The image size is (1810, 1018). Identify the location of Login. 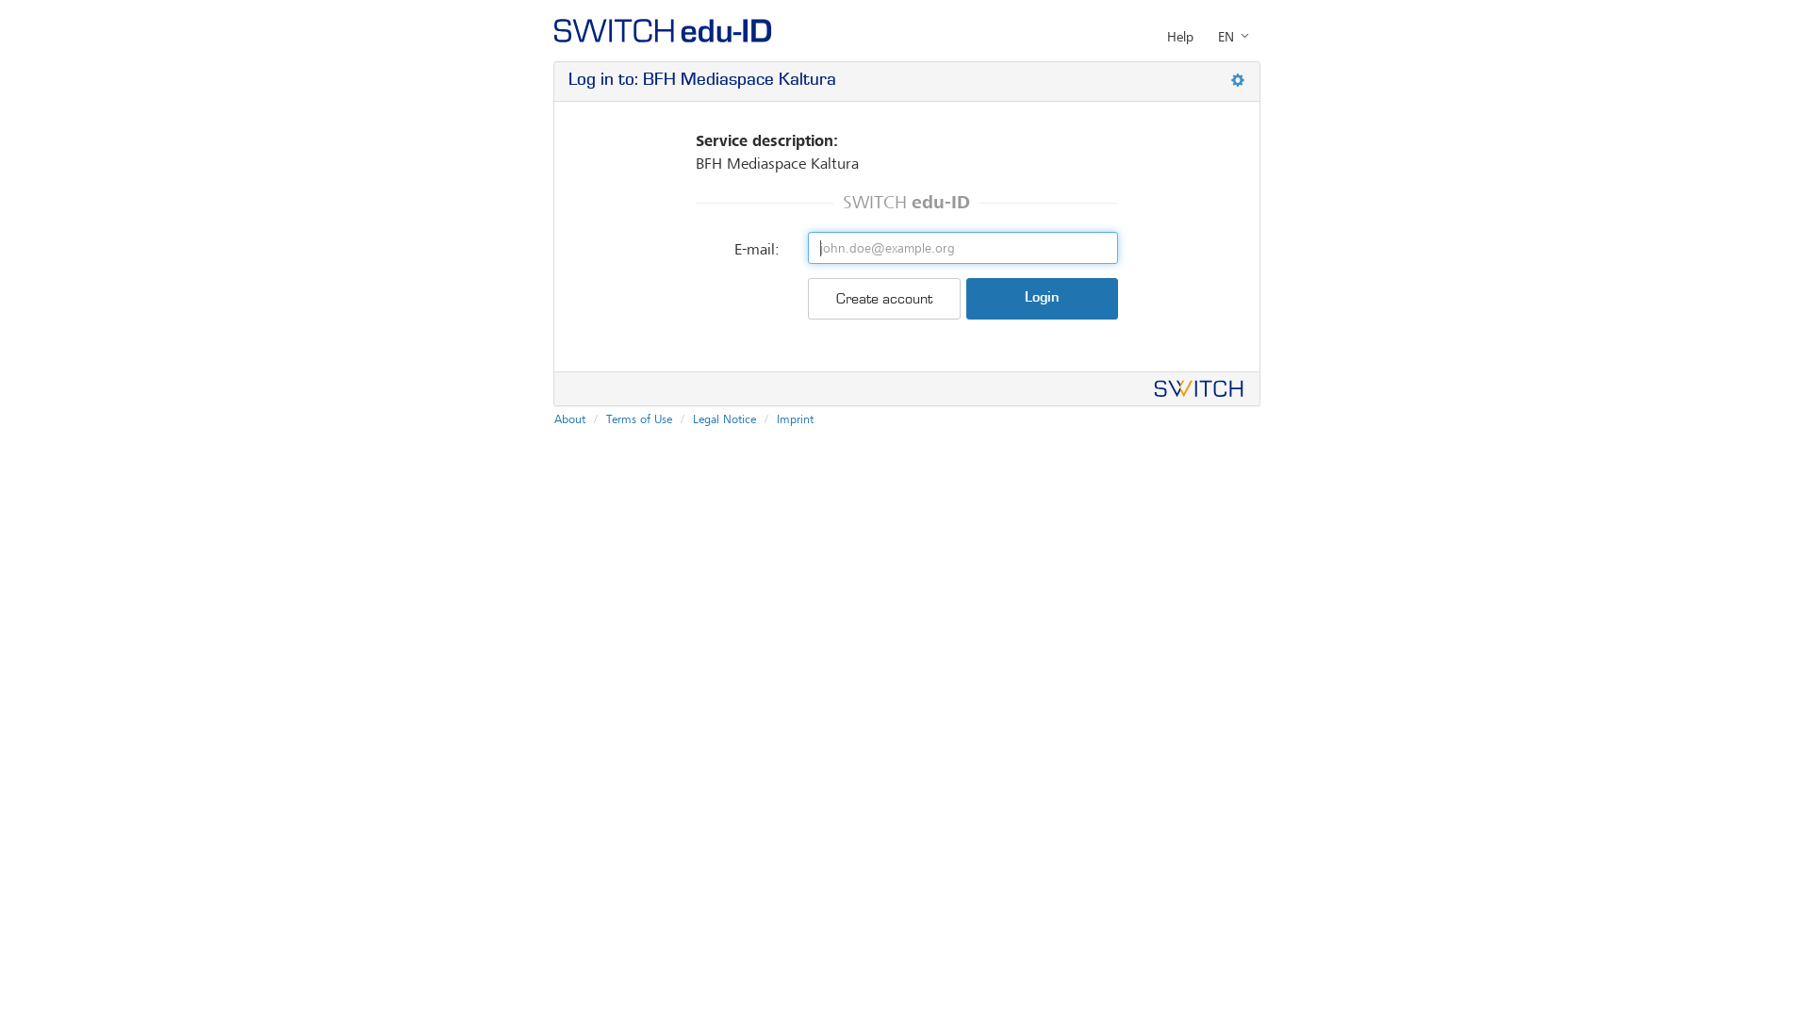
(1043, 298).